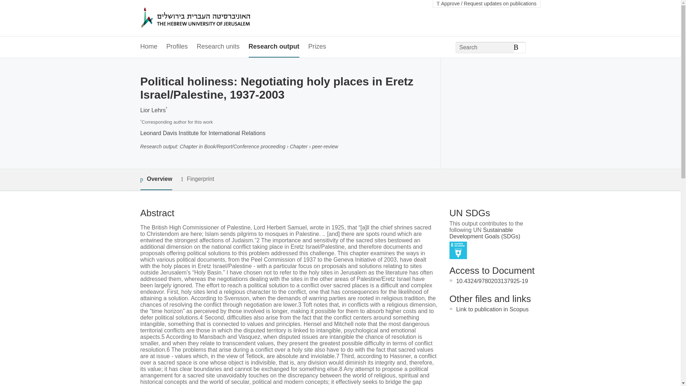  What do you see at coordinates (211, 18) in the screenshot?
I see `The Hebrew University of Jerusalem Home` at bounding box center [211, 18].